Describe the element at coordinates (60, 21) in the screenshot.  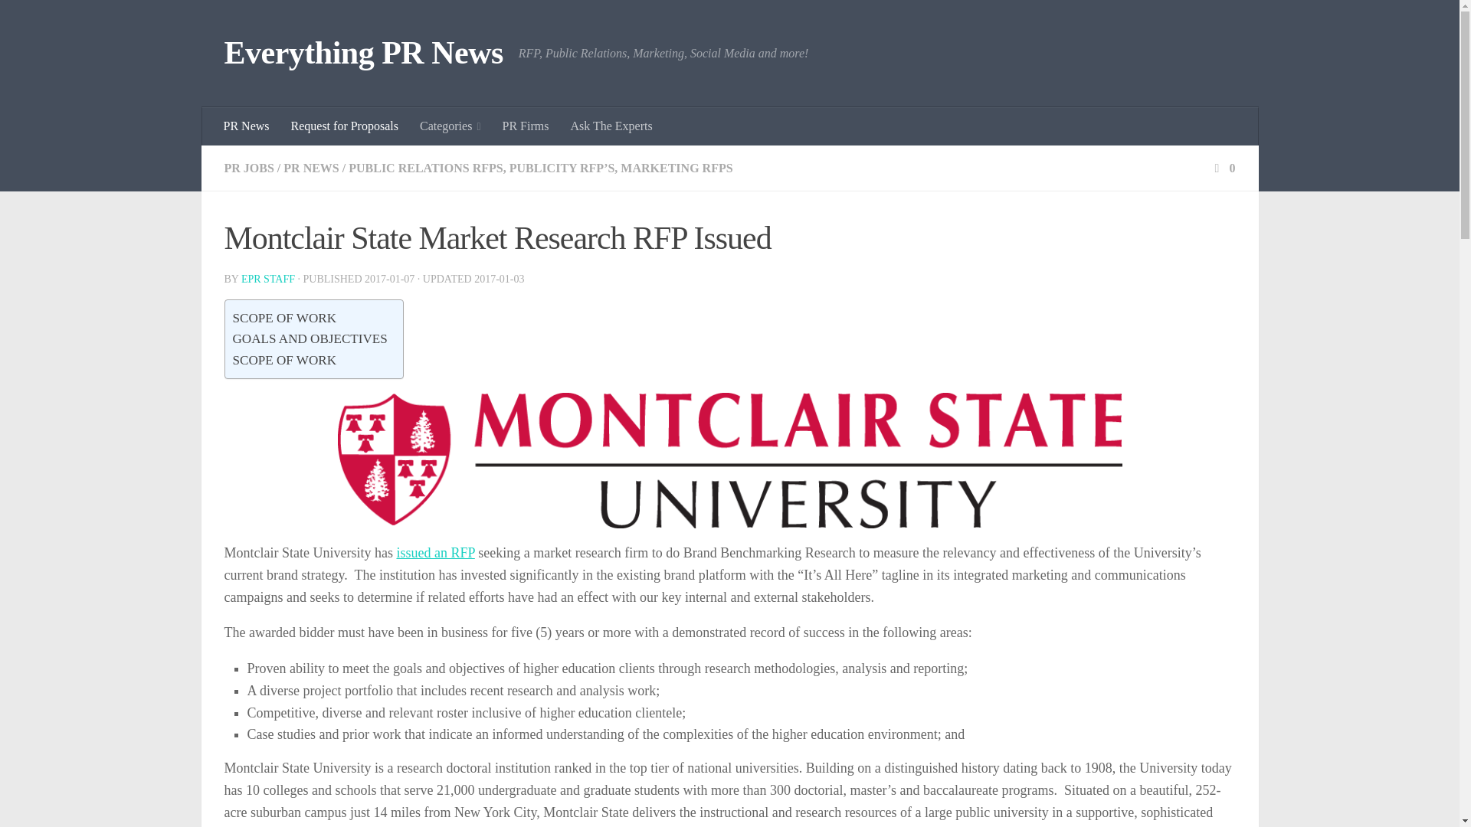
I see `Skip to content` at that location.